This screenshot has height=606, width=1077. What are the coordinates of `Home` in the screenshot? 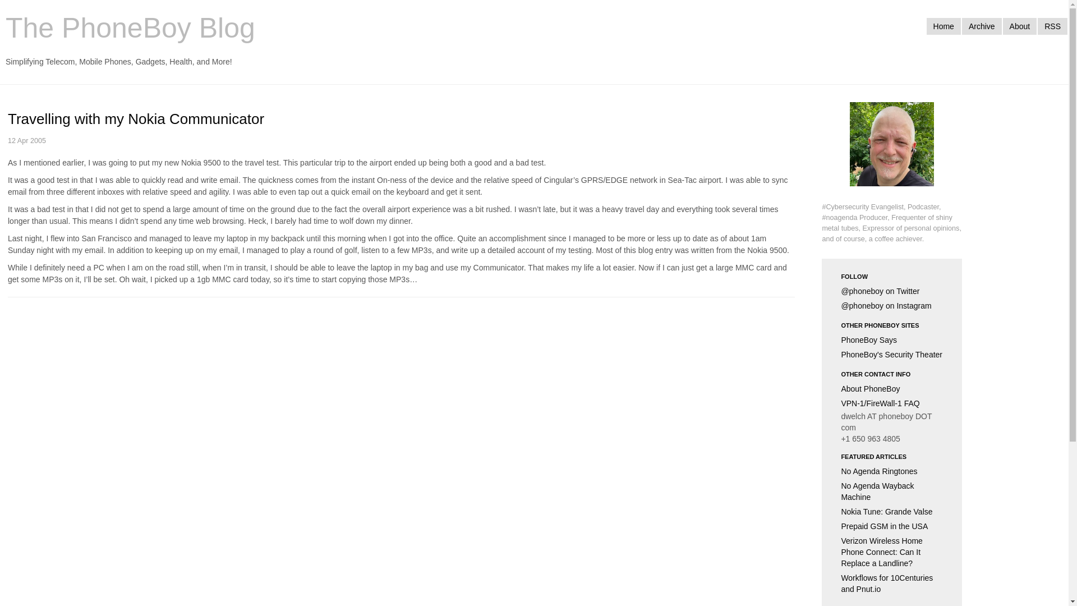 It's located at (943, 26).